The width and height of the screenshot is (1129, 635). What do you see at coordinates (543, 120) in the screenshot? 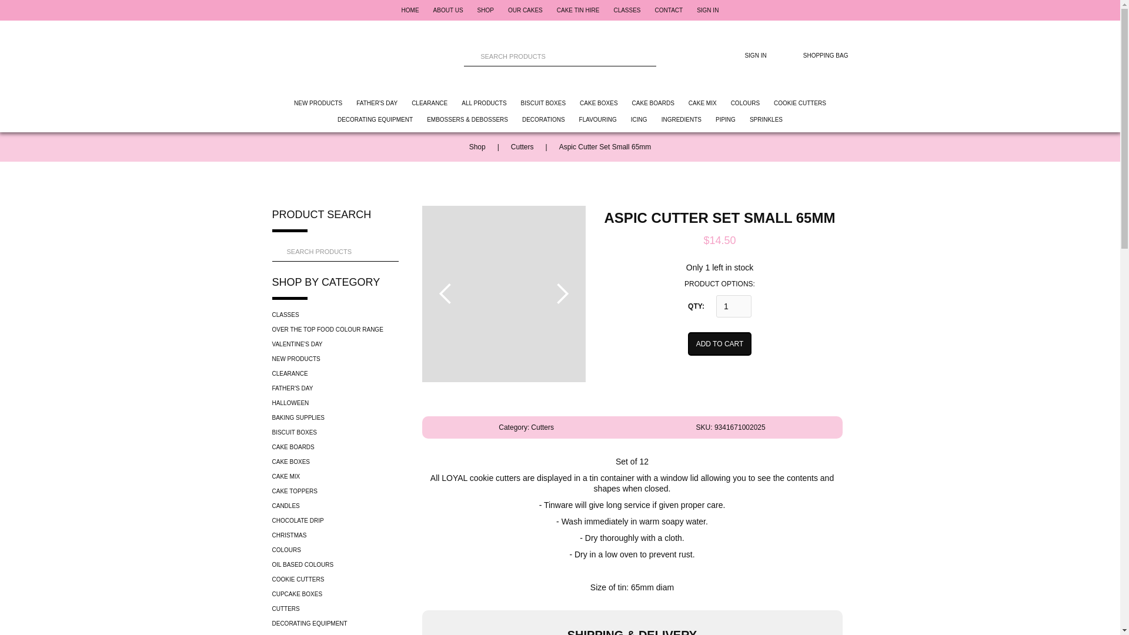
I see `DECORATIONS` at bounding box center [543, 120].